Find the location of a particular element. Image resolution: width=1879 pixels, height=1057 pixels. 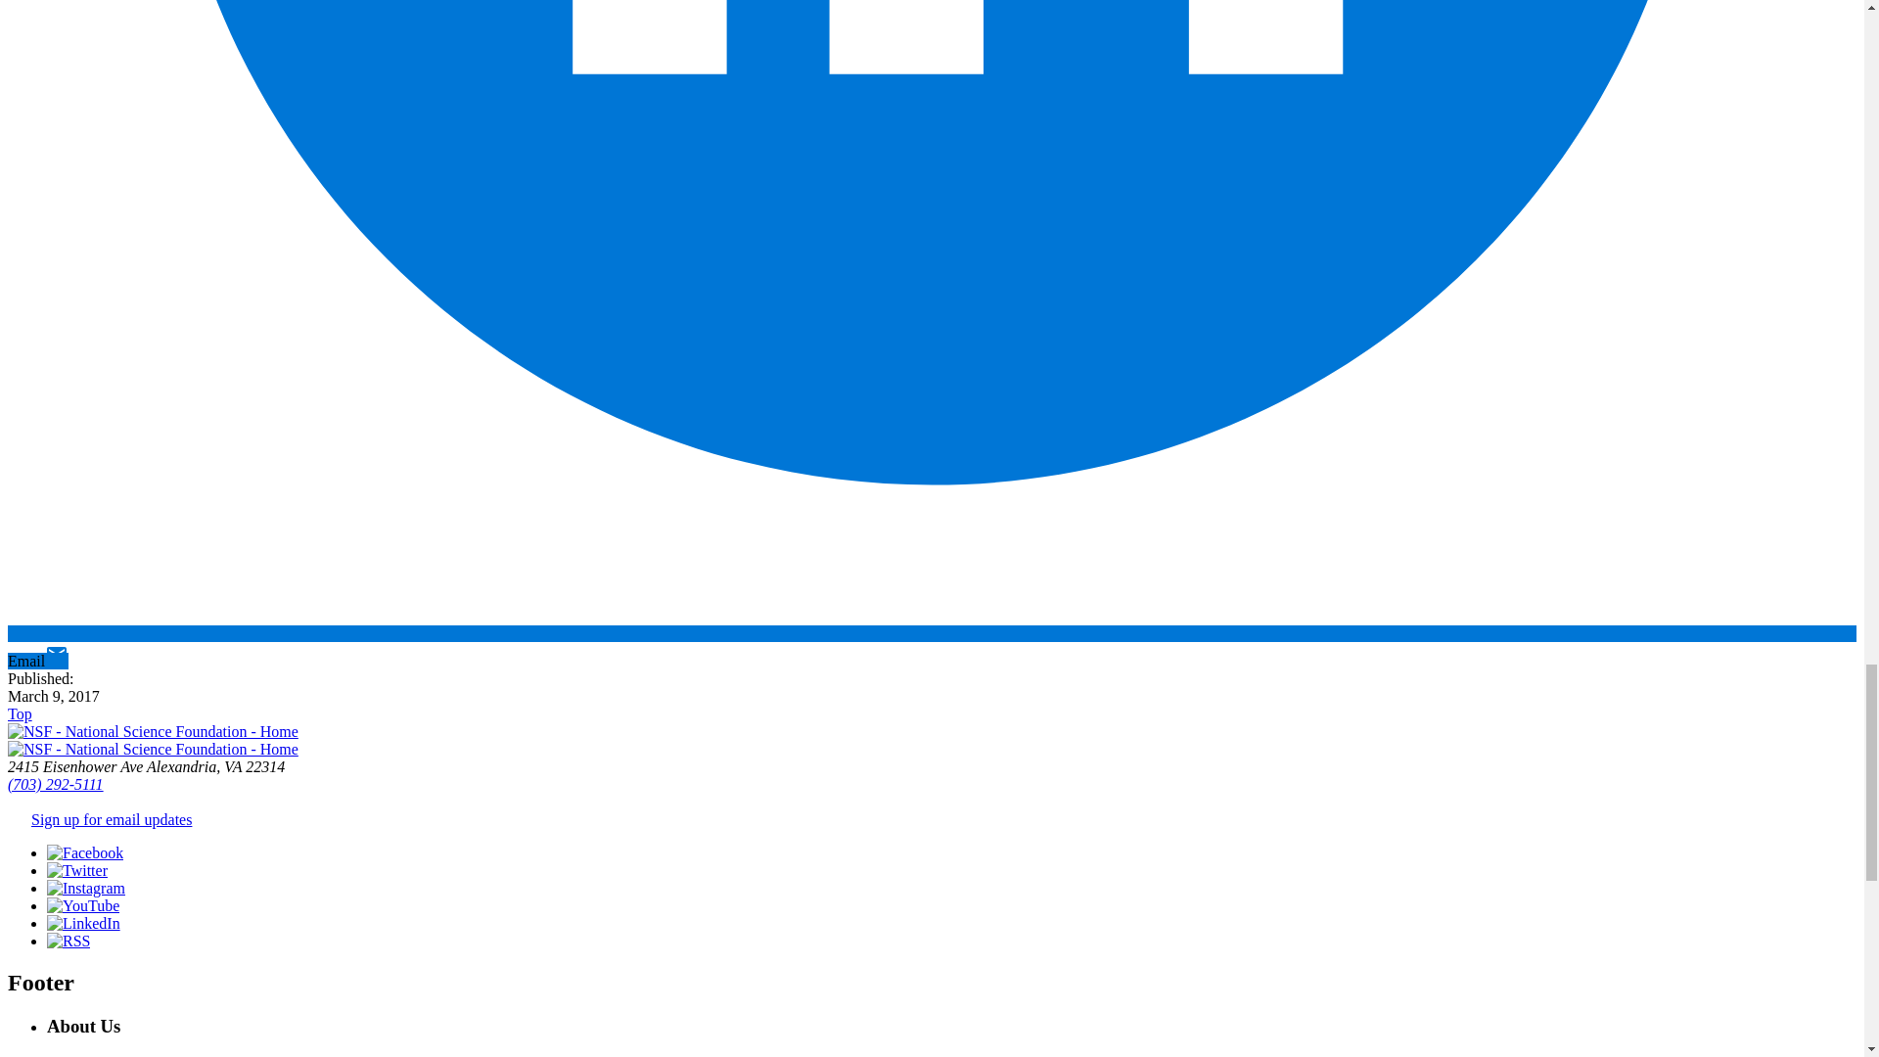

Email is located at coordinates (37, 661).